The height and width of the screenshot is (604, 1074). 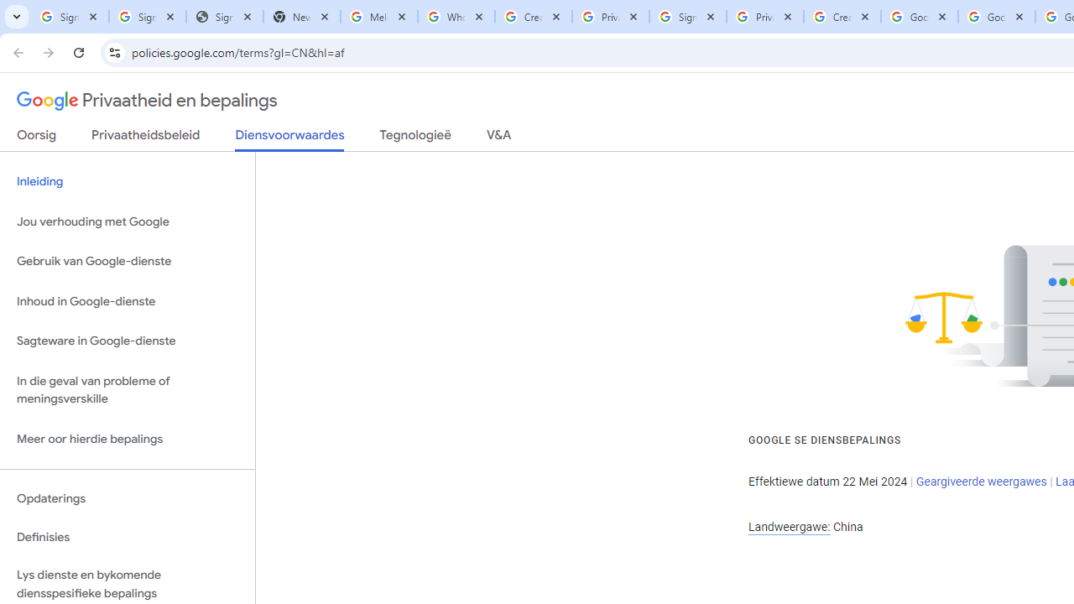 What do you see at coordinates (37, 138) in the screenshot?
I see `Oorsig` at bounding box center [37, 138].